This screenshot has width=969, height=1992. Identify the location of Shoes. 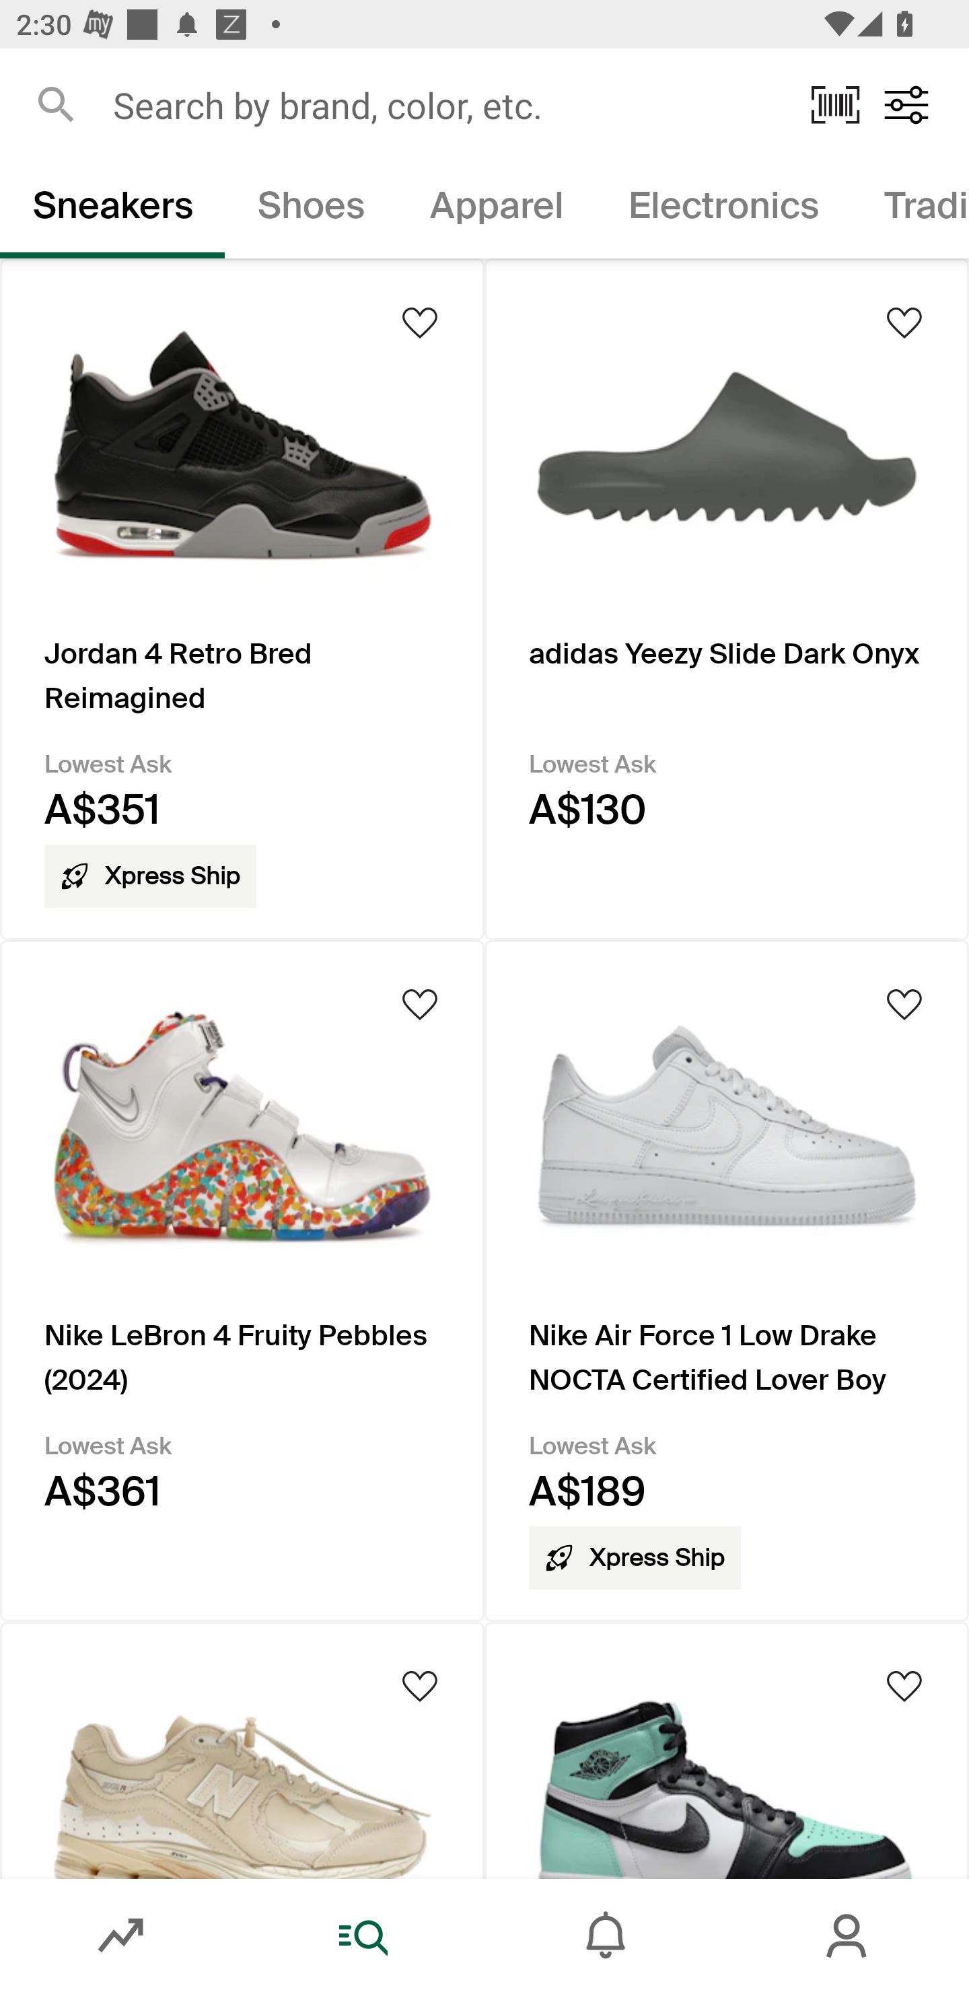
(311, 210).